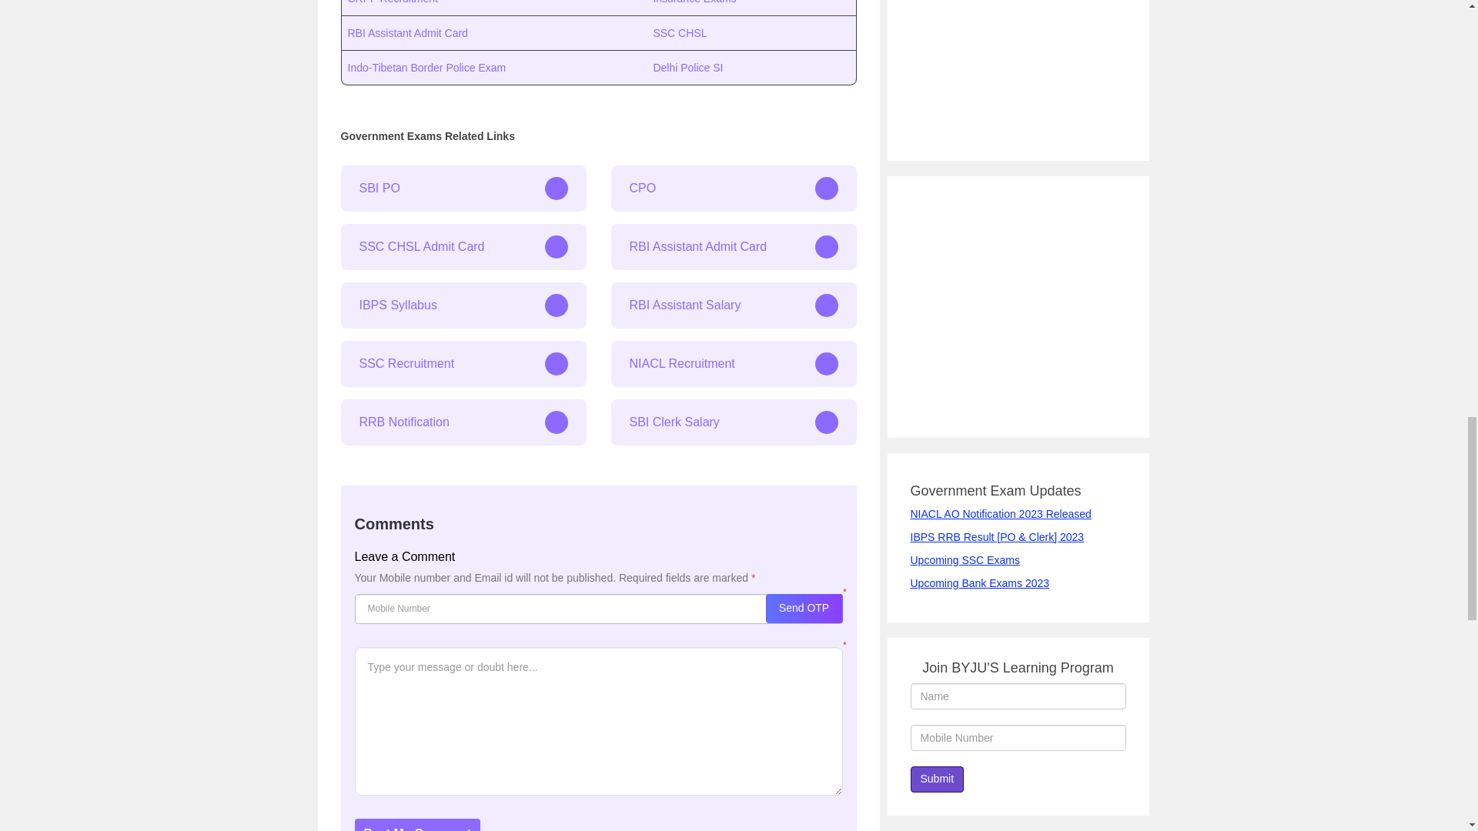  What do you see at coordinates (462, 188) in the screenshot?
I see `SBI PO` at bounding box center [462, 188].